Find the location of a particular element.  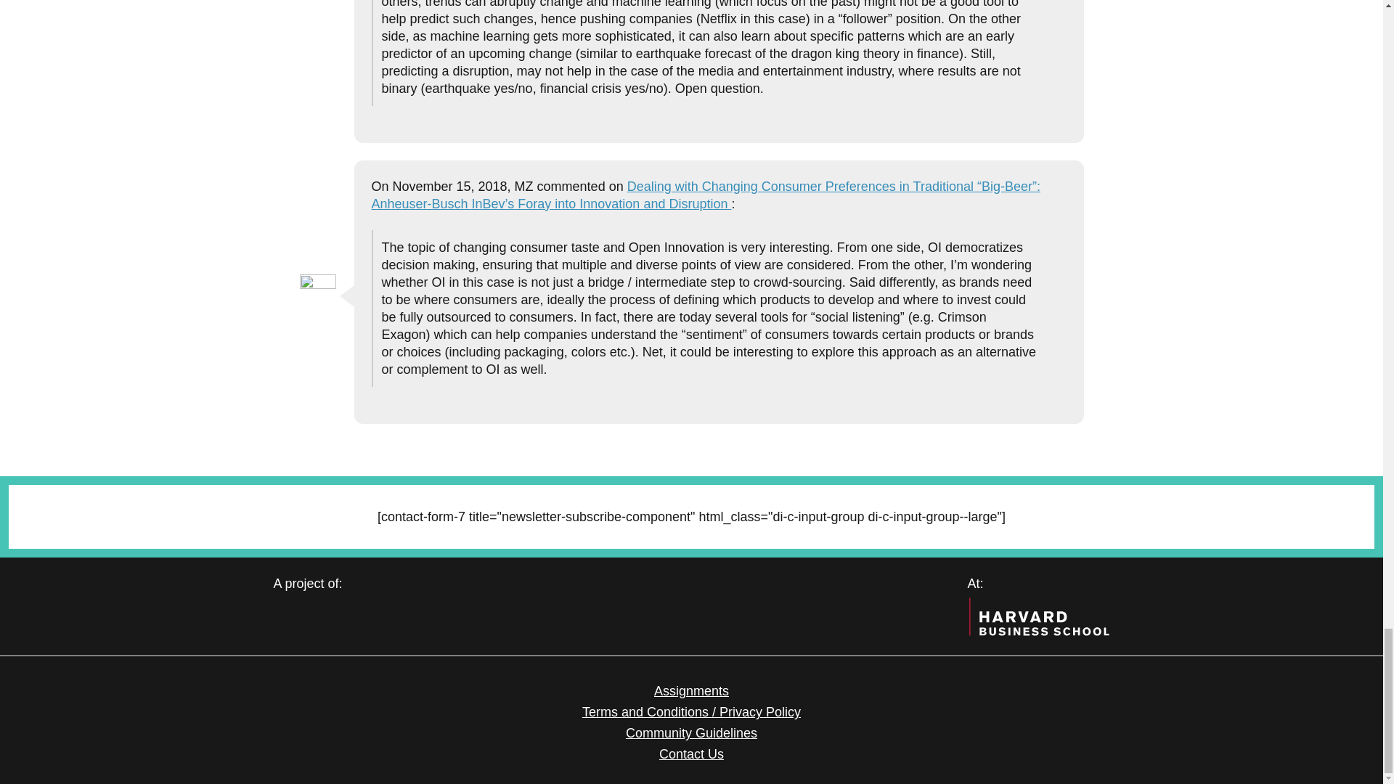

Assignments is located at coordinates (691, 691).